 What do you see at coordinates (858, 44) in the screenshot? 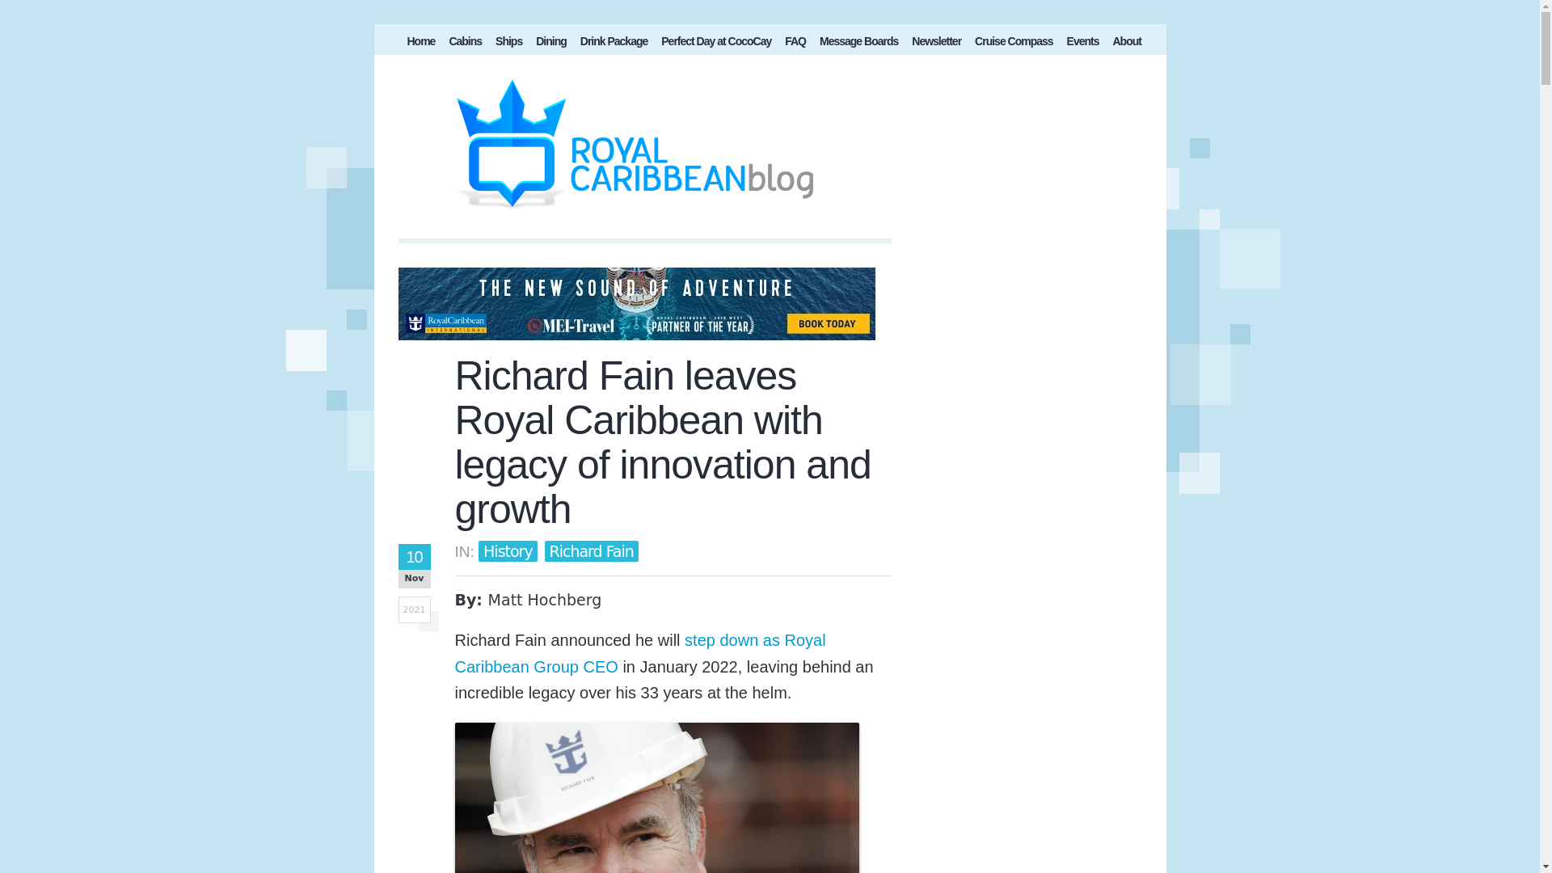
I see `Community forum` at bounding box center [858, 44].